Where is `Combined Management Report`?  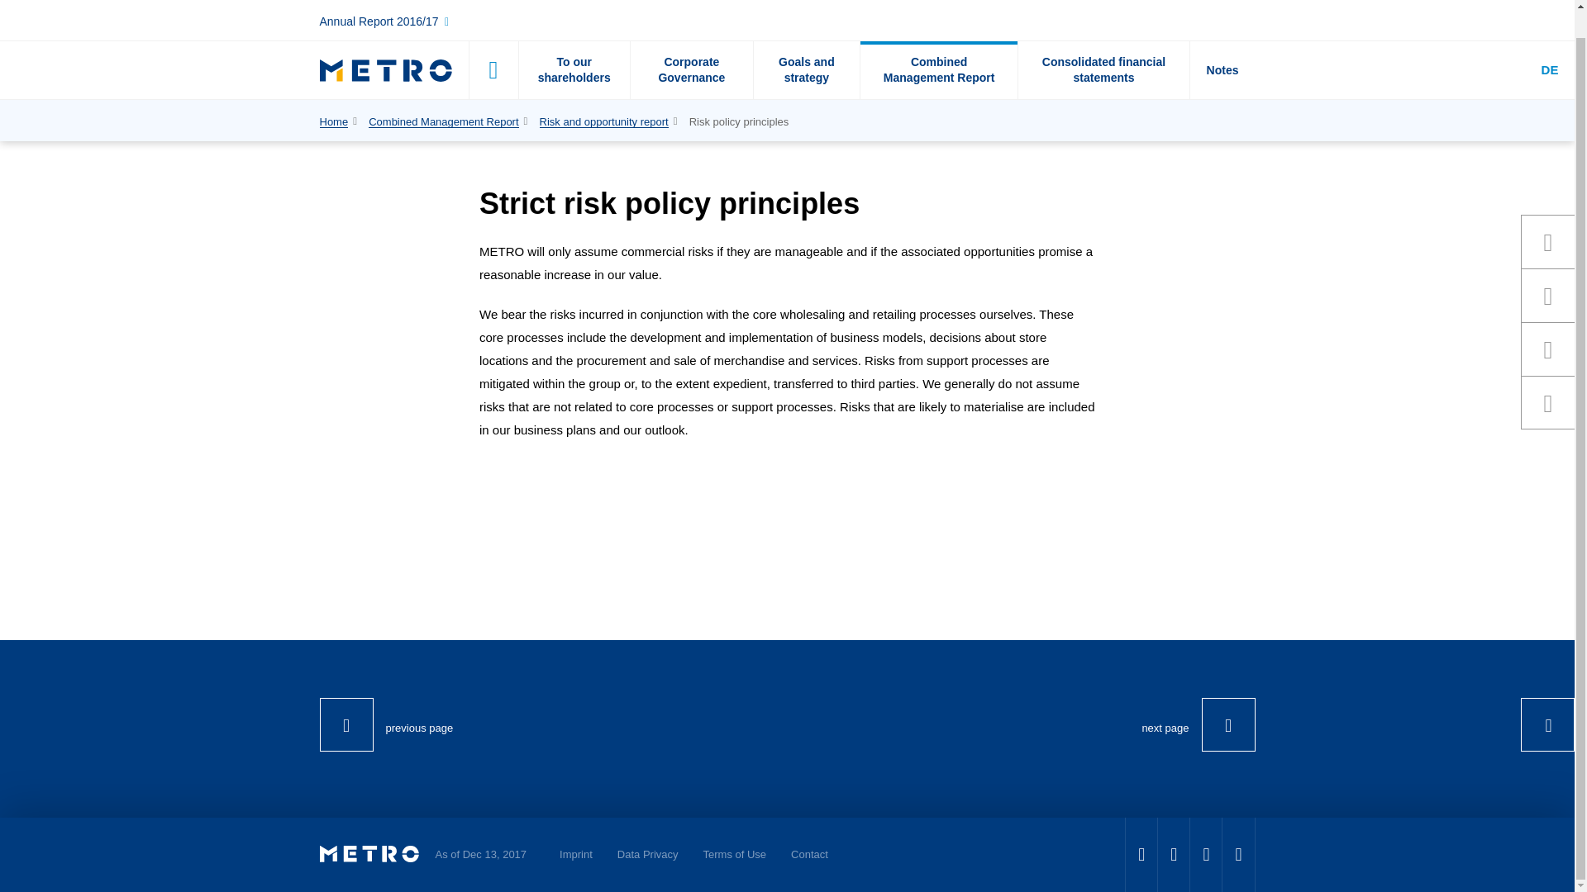 Combined Management Report is located at coordinates (939, 43).